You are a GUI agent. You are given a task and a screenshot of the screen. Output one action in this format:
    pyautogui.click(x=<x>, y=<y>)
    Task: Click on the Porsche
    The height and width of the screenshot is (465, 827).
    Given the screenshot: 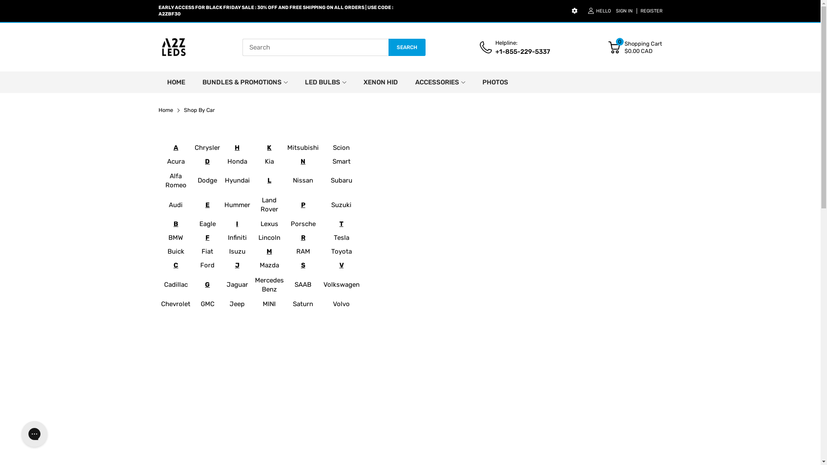 What is the action you would take?
    pyautogui.click(x=303, y=224)
    